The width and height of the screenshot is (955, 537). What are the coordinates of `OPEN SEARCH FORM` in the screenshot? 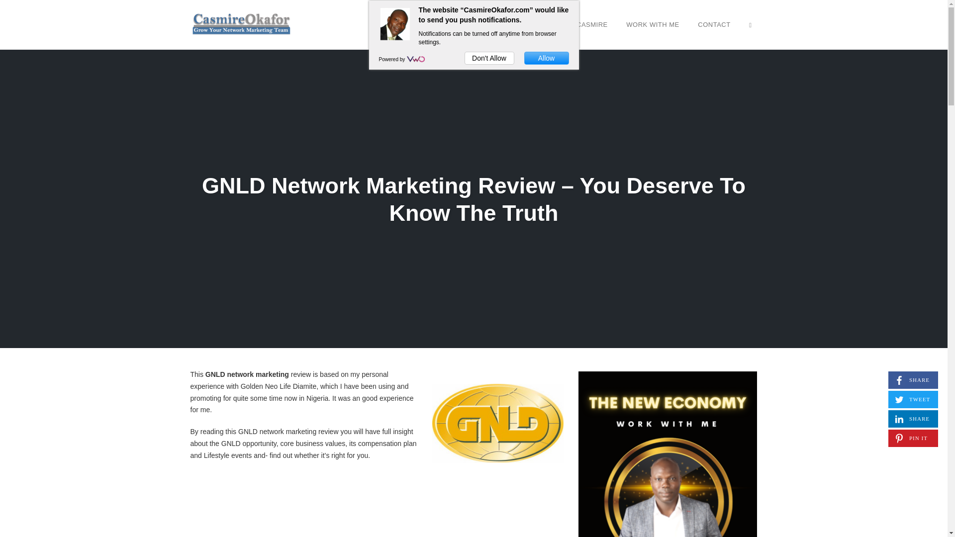 It's located at (913, 380).